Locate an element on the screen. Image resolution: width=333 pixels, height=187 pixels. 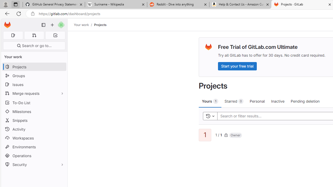
Issues is located at coordinates (34, 84).